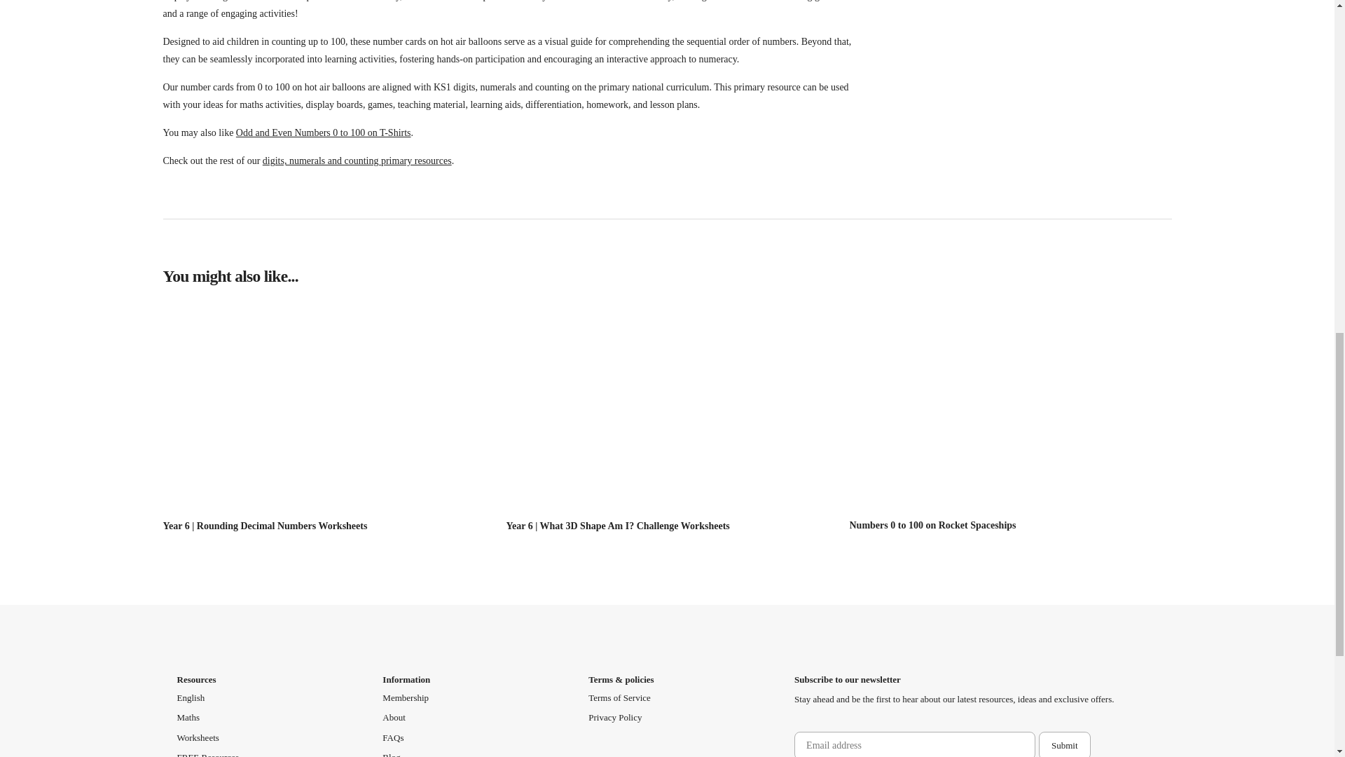 The image size is (1345, 757). Describe the element at coordinates (188, 718) in the screenshot. I see `Maths` at that location.